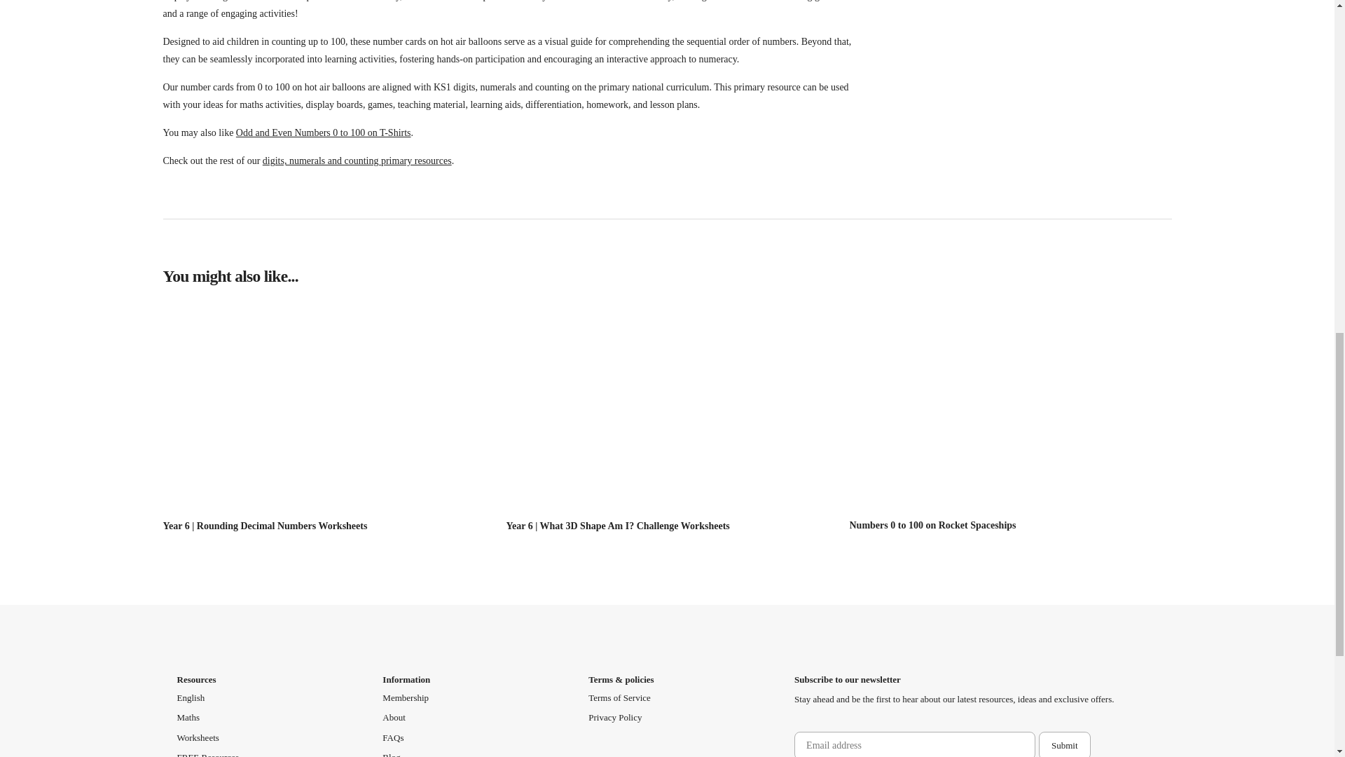 The image size is (1345, 757). Describe the element at coordinates (188, 718) in the screenshot. I see `Maths` at that location.